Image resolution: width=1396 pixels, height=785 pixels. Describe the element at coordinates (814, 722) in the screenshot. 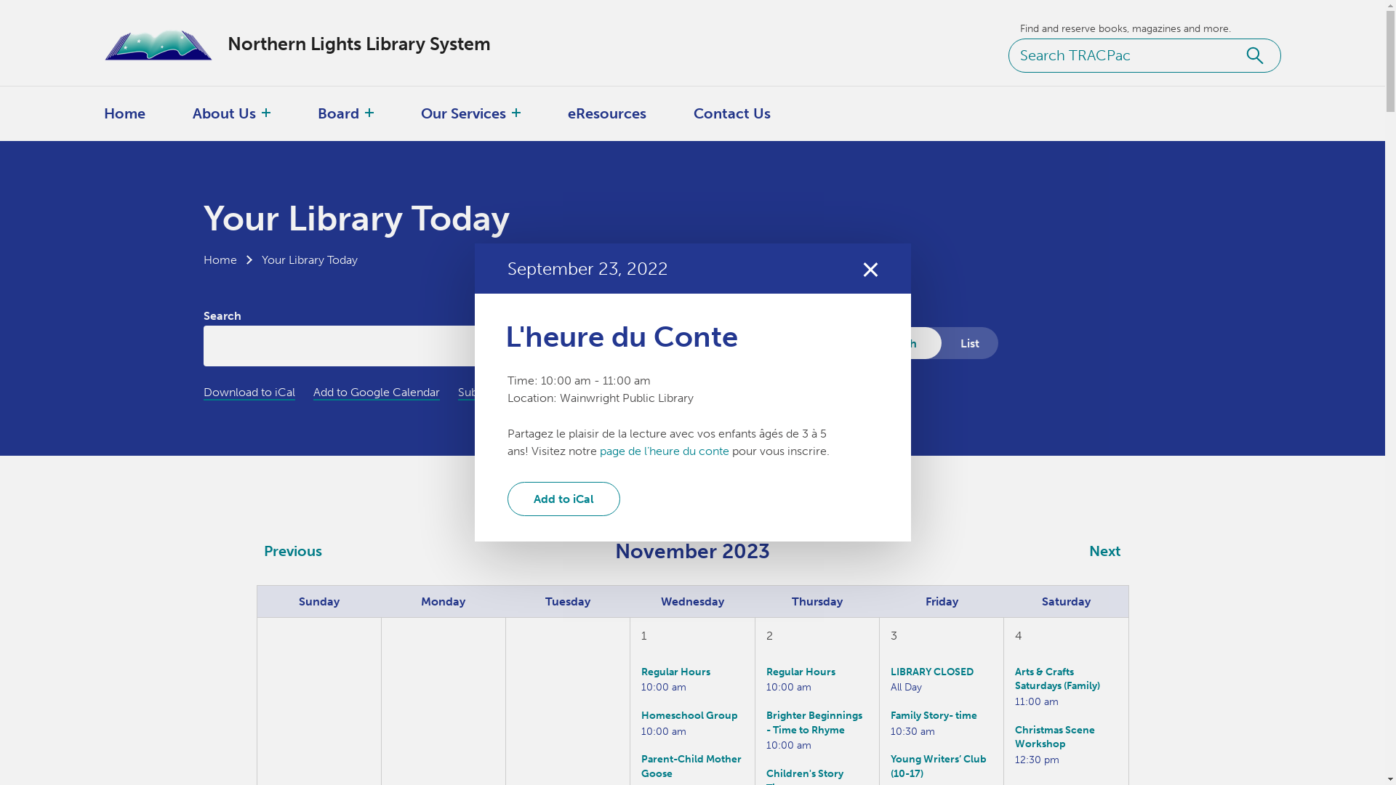

I see `Brighter Beginnings - Time to Rhyme` at that location.